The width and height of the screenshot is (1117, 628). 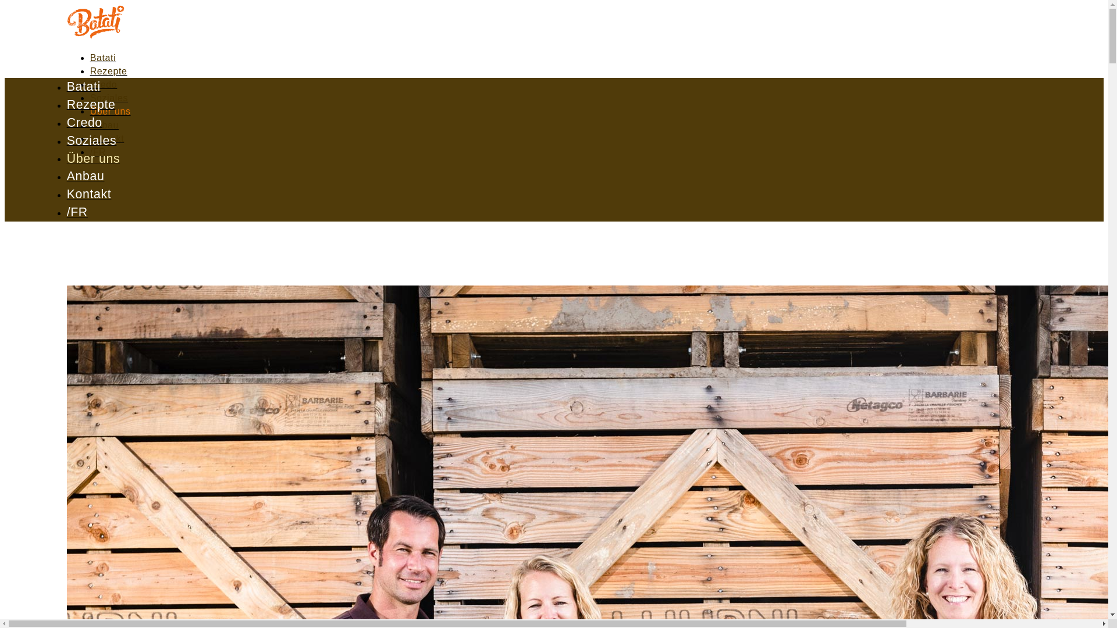 I want to click on Rezepte, so click(x=91, y=106).